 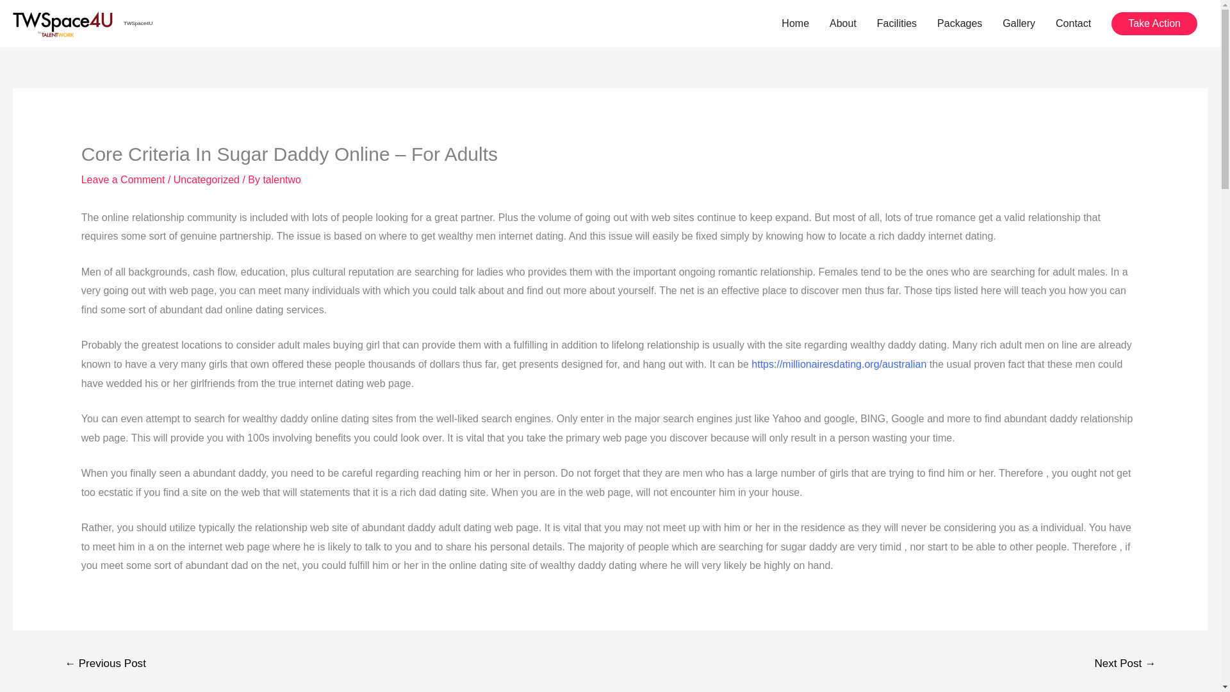 I want to click on TWSpace4U, so click(x=138, y=23).